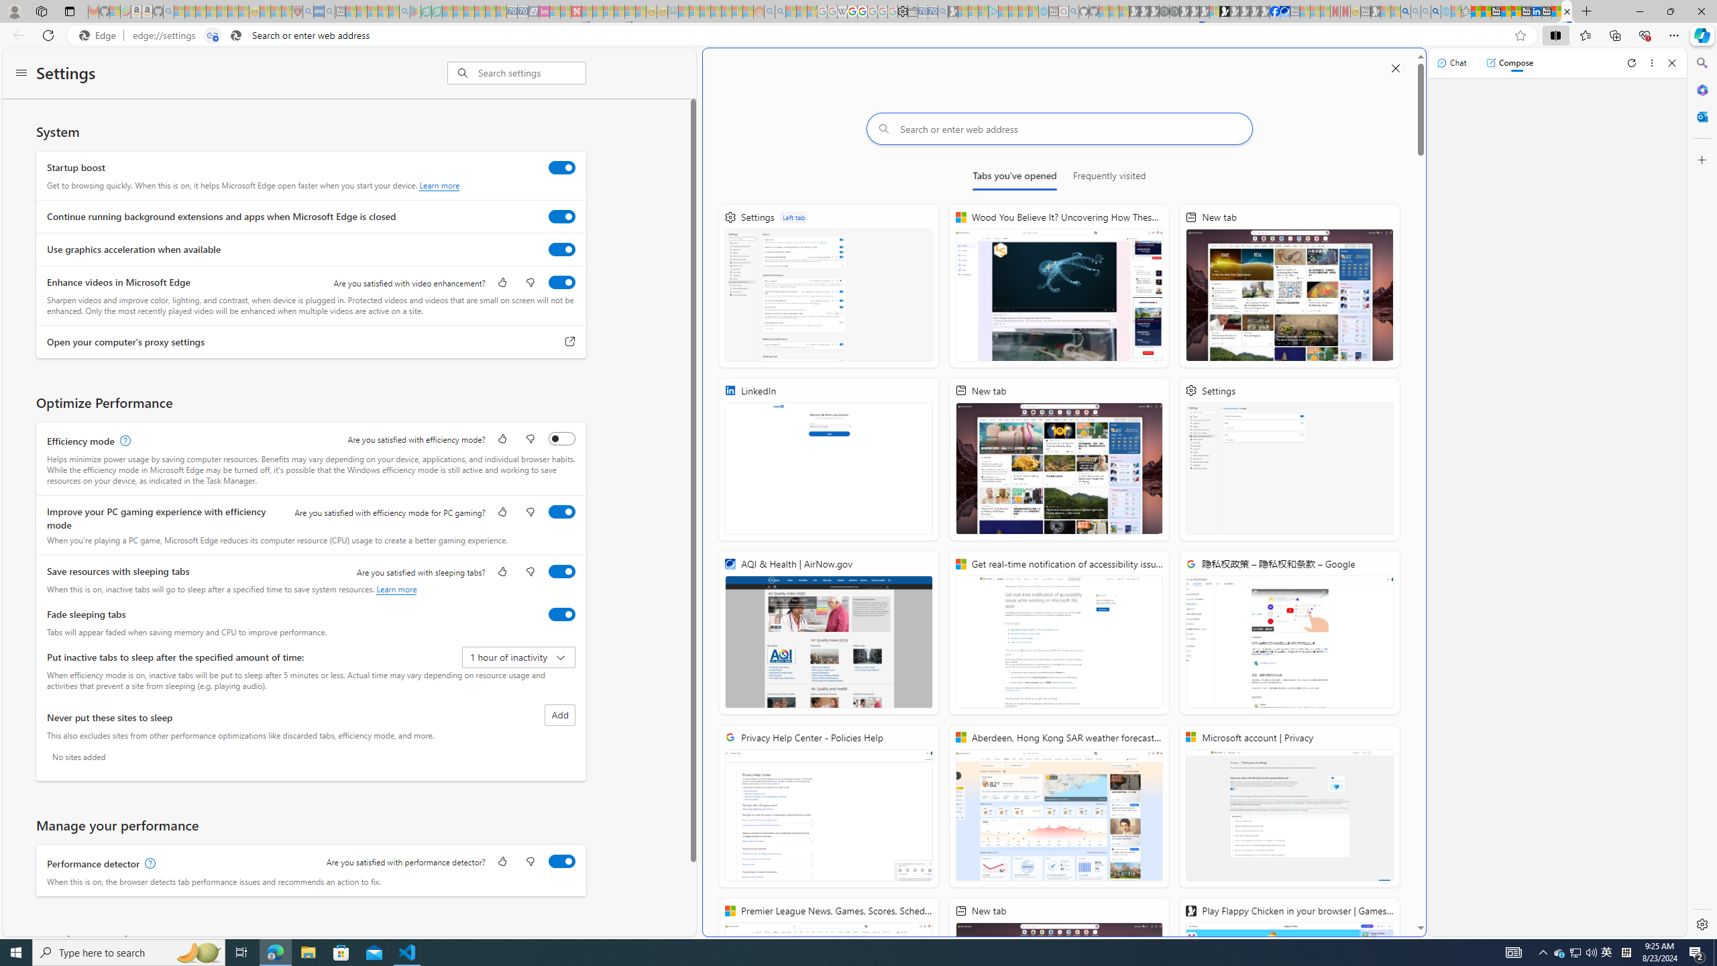 The image size is (1717, 966). What do you see at coordinates (829, 806) in the screenshot?
I see `Privacy Help Center - Policies Help` at bounding box center [829, 806].